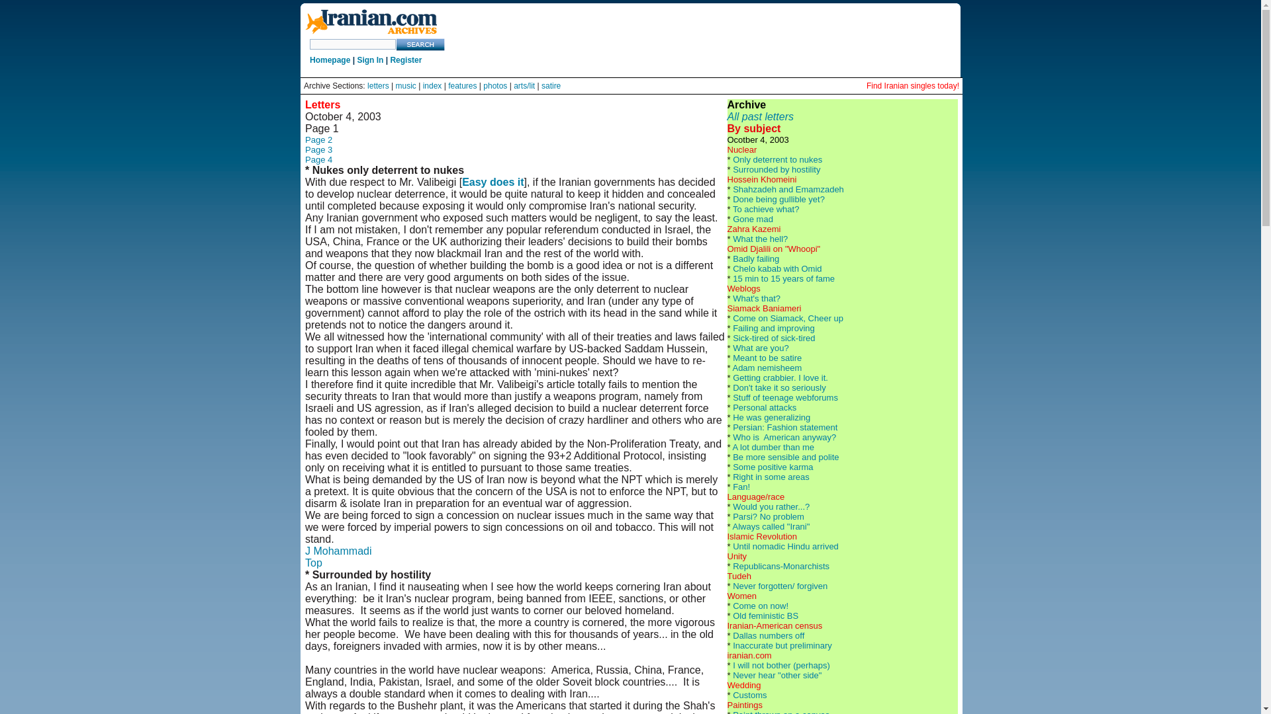 The image size is (1271, 714). Describe the element at coordinates (370, 60) in the screenshot. I see `Sign In` at that location.